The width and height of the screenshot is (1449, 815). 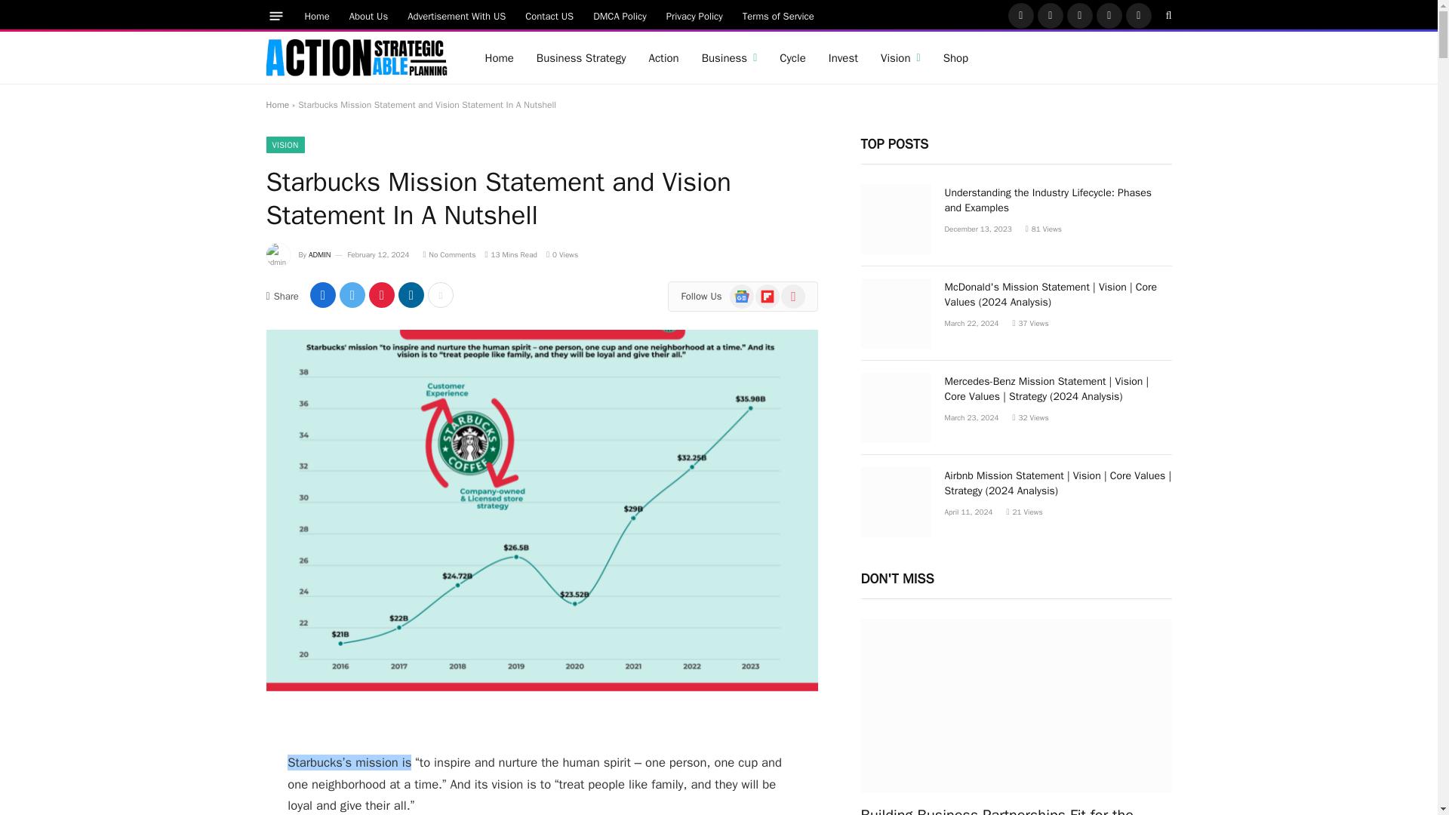 I want to click on Terms of Service, so click(x=779, y=15).